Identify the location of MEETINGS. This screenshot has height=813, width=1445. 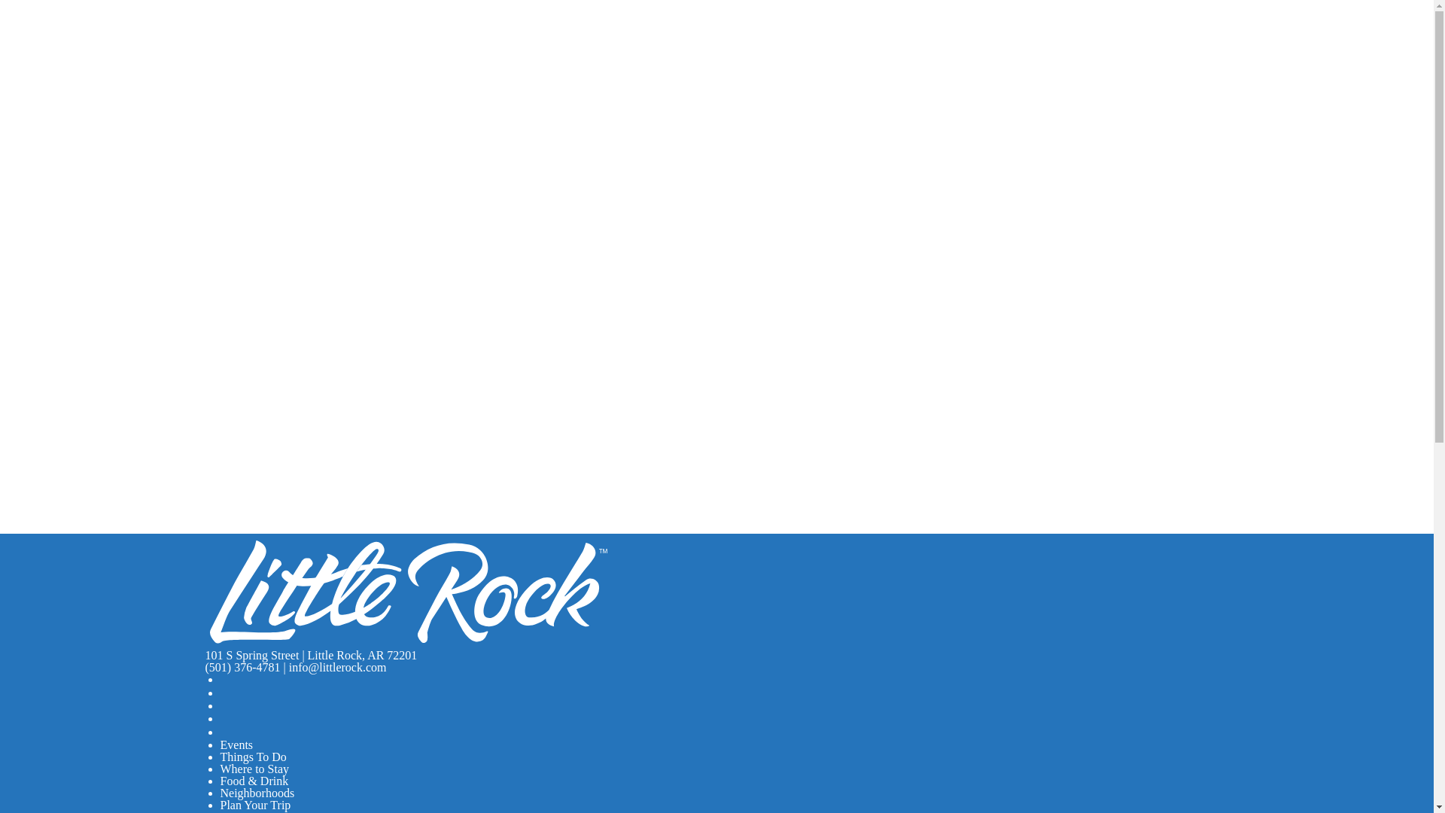
(107, 52).